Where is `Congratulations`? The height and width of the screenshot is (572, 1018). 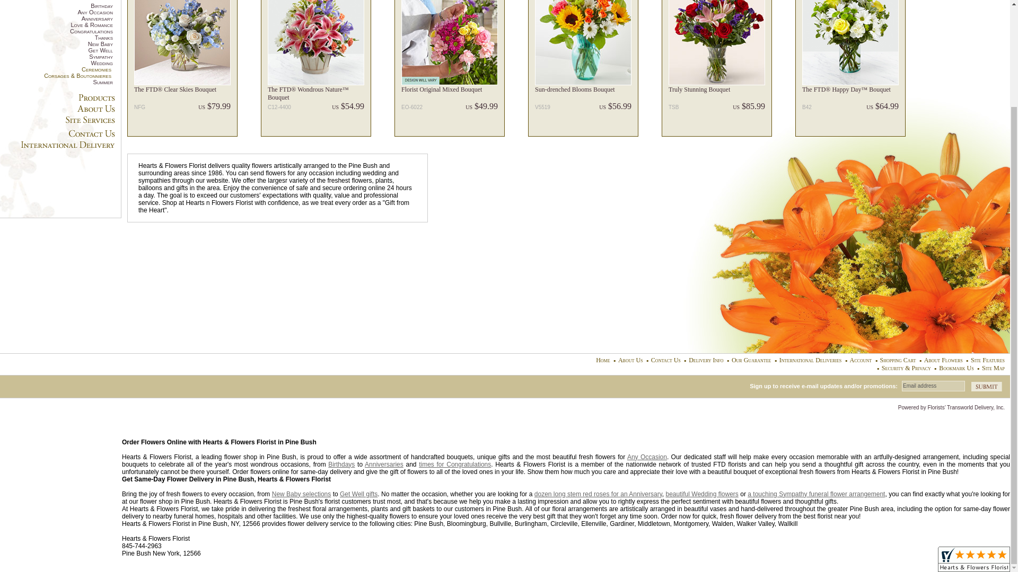 Congratulations is located at coordinates (56, 31).